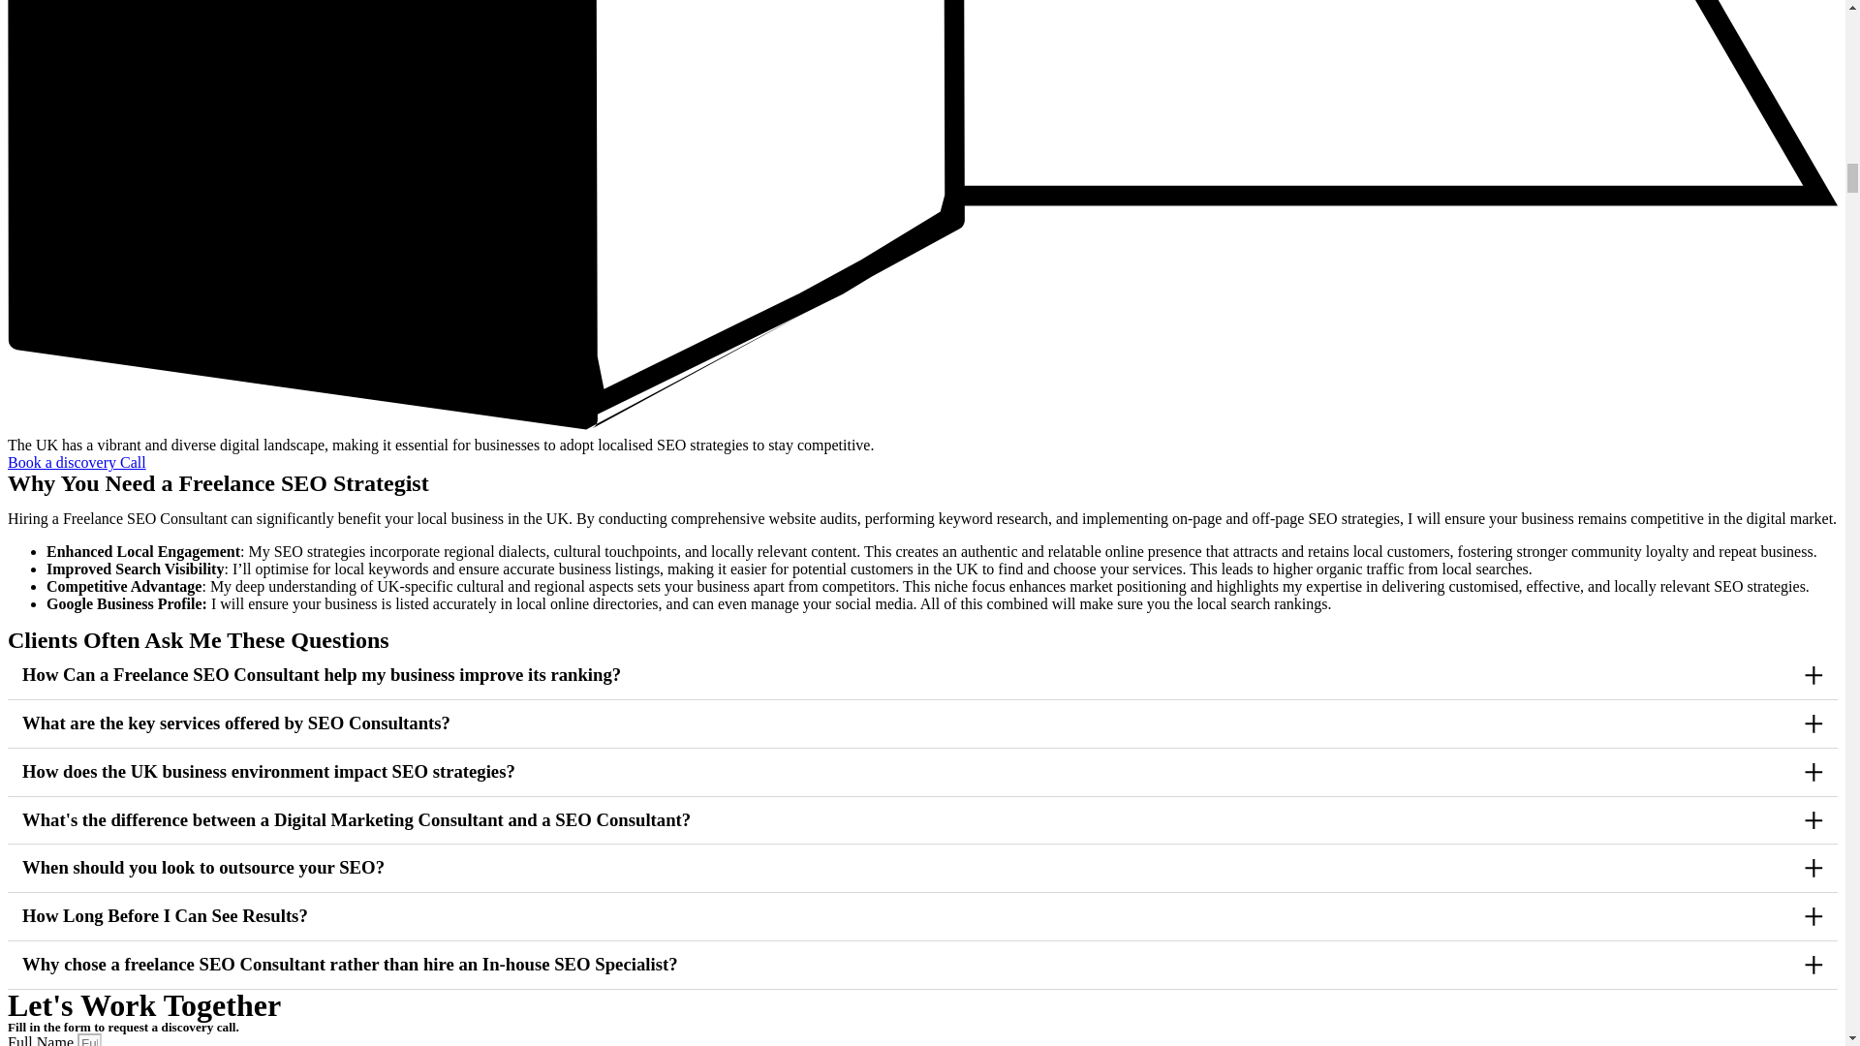 Image resolution: width=1860 pixels, height=1046 pixels. Describe the element at coordinates (236, 723) in the screenshot. I see `What are the key services offered by SEO Consultants?` at that location.